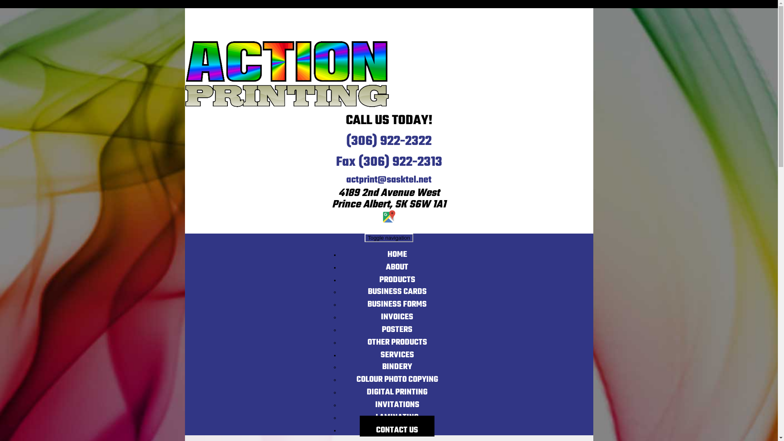 The image size is (784, 441). Describe the element at coordinates (397, 301) in the screenshot. I see `BUSINESS FORMS` at that location.